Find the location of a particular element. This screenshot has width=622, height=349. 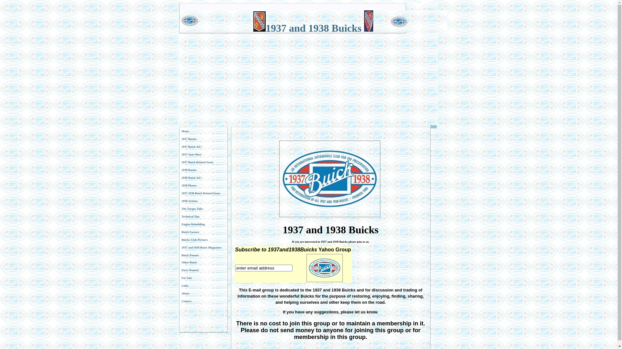

Parts Wanted is located at coordinates (203, 270).